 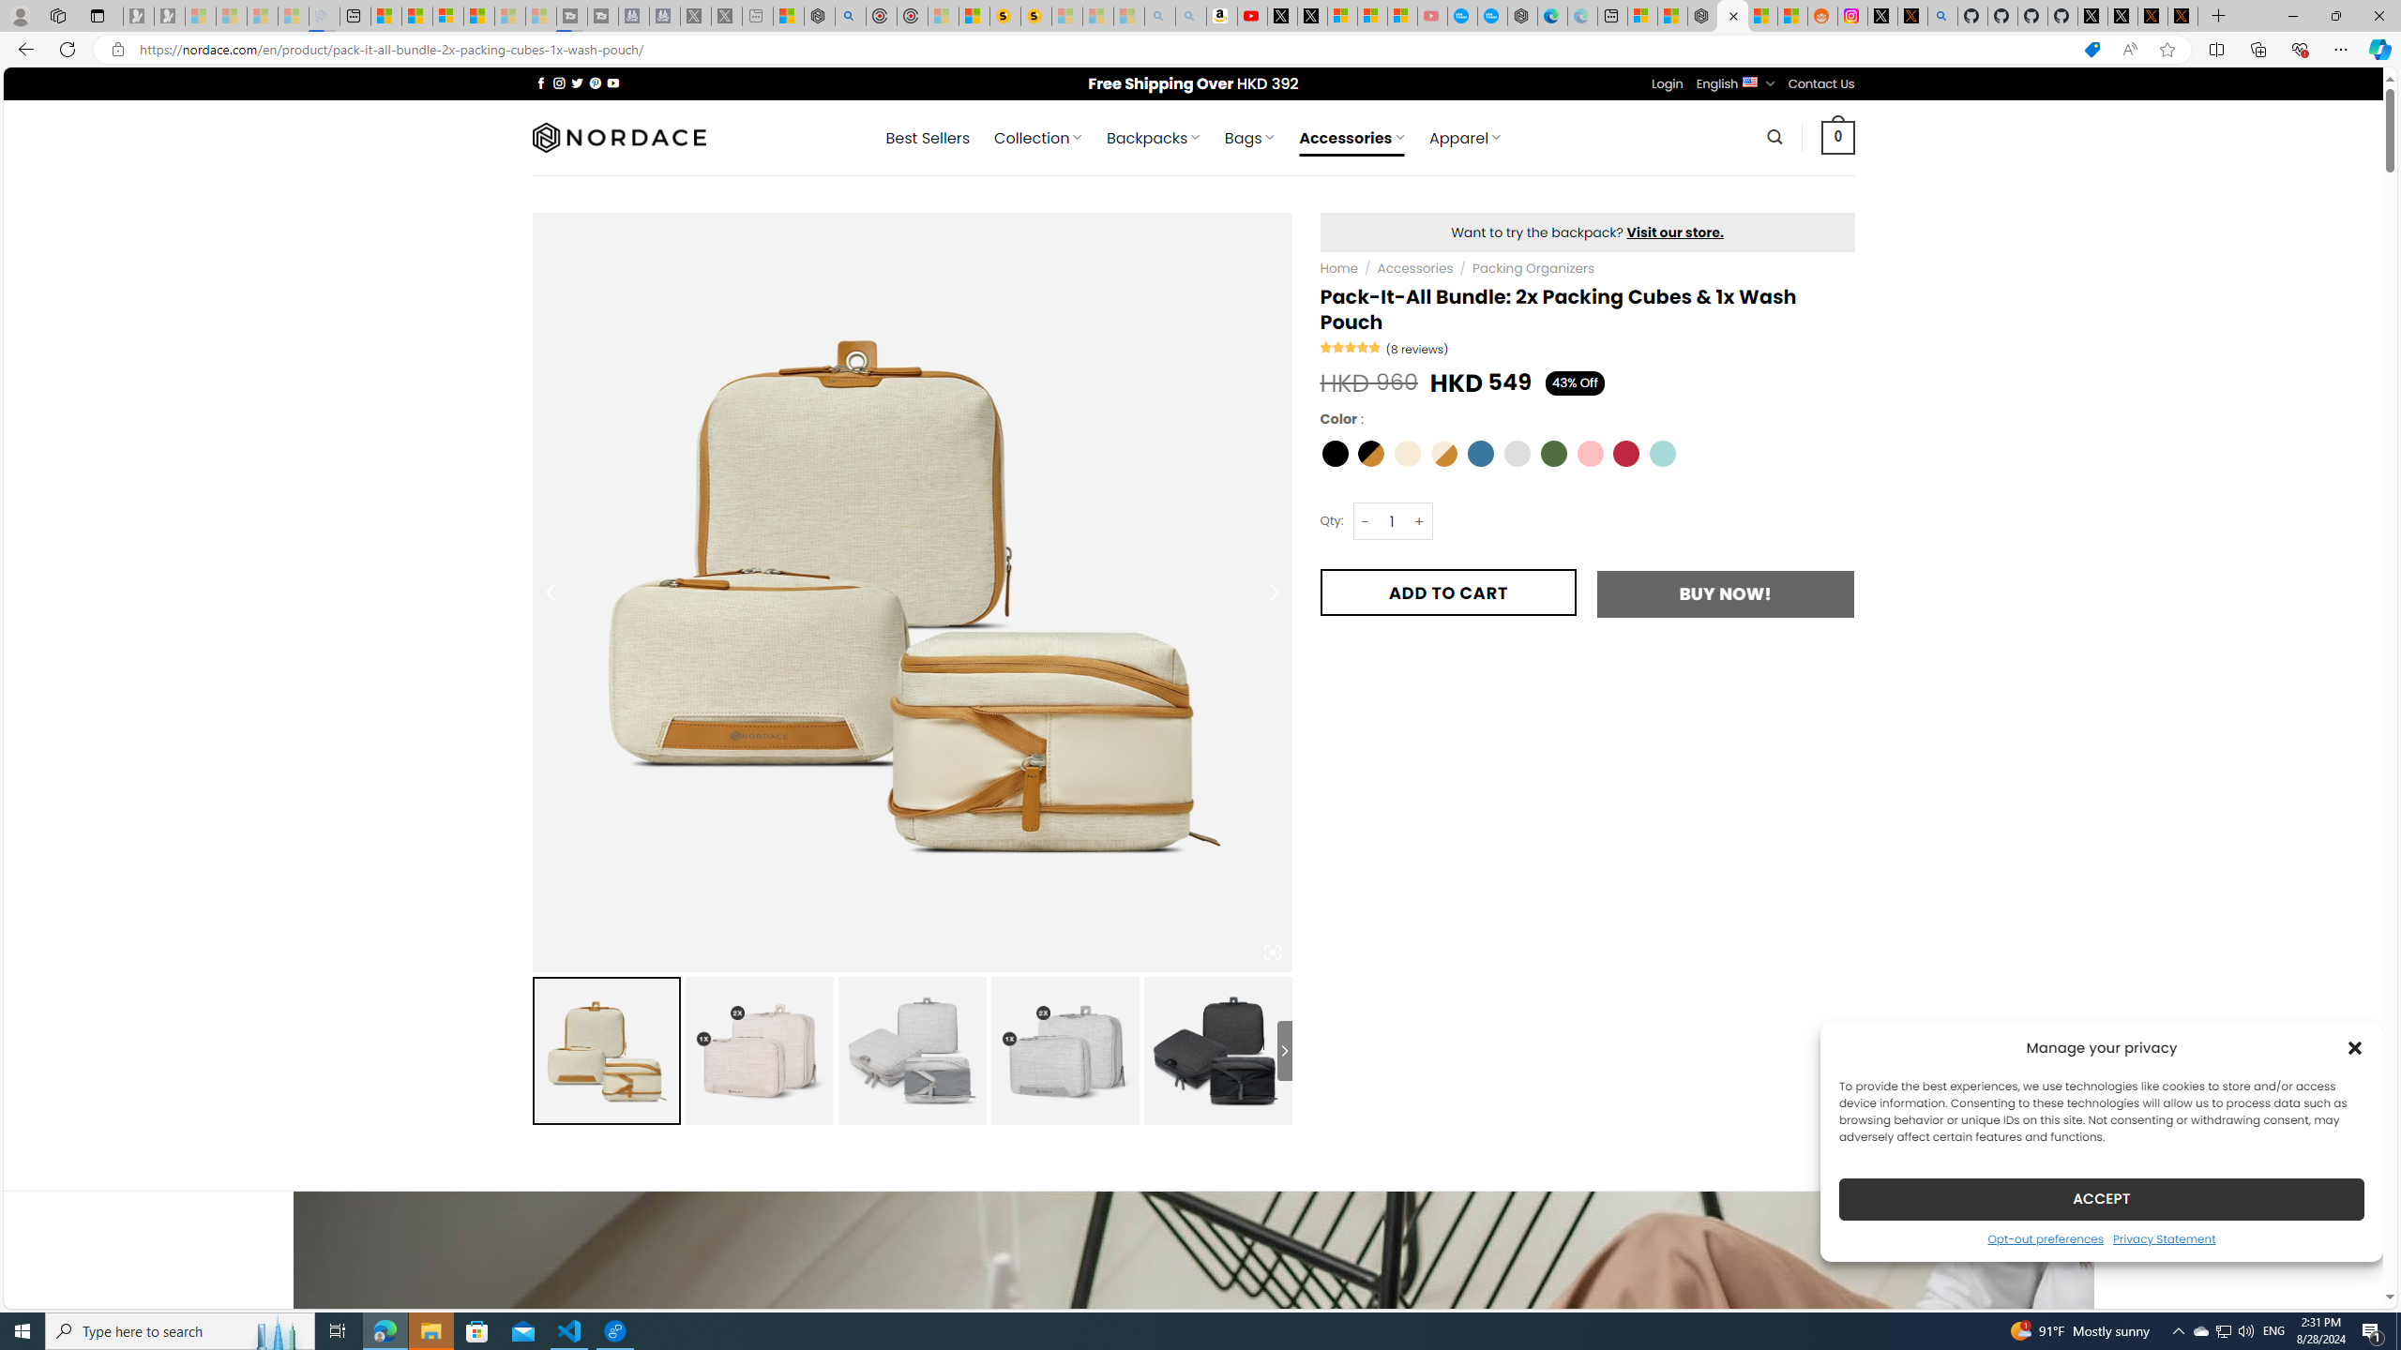 I want to click on ACCEPT, so click(x=2101, y=1198).